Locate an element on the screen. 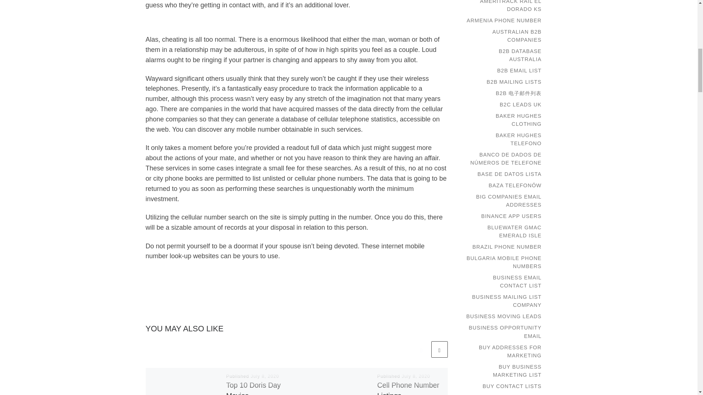  Previous related articles is located at coordinates (421, 350).